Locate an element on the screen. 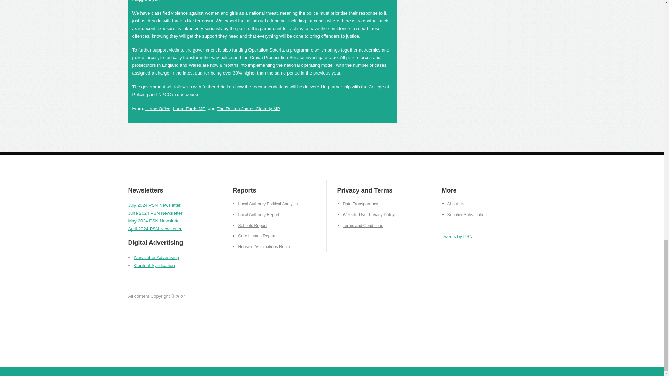 The height and width of the screenshot is (376, 669). Content Syndication is located at coordinates (154, 265).